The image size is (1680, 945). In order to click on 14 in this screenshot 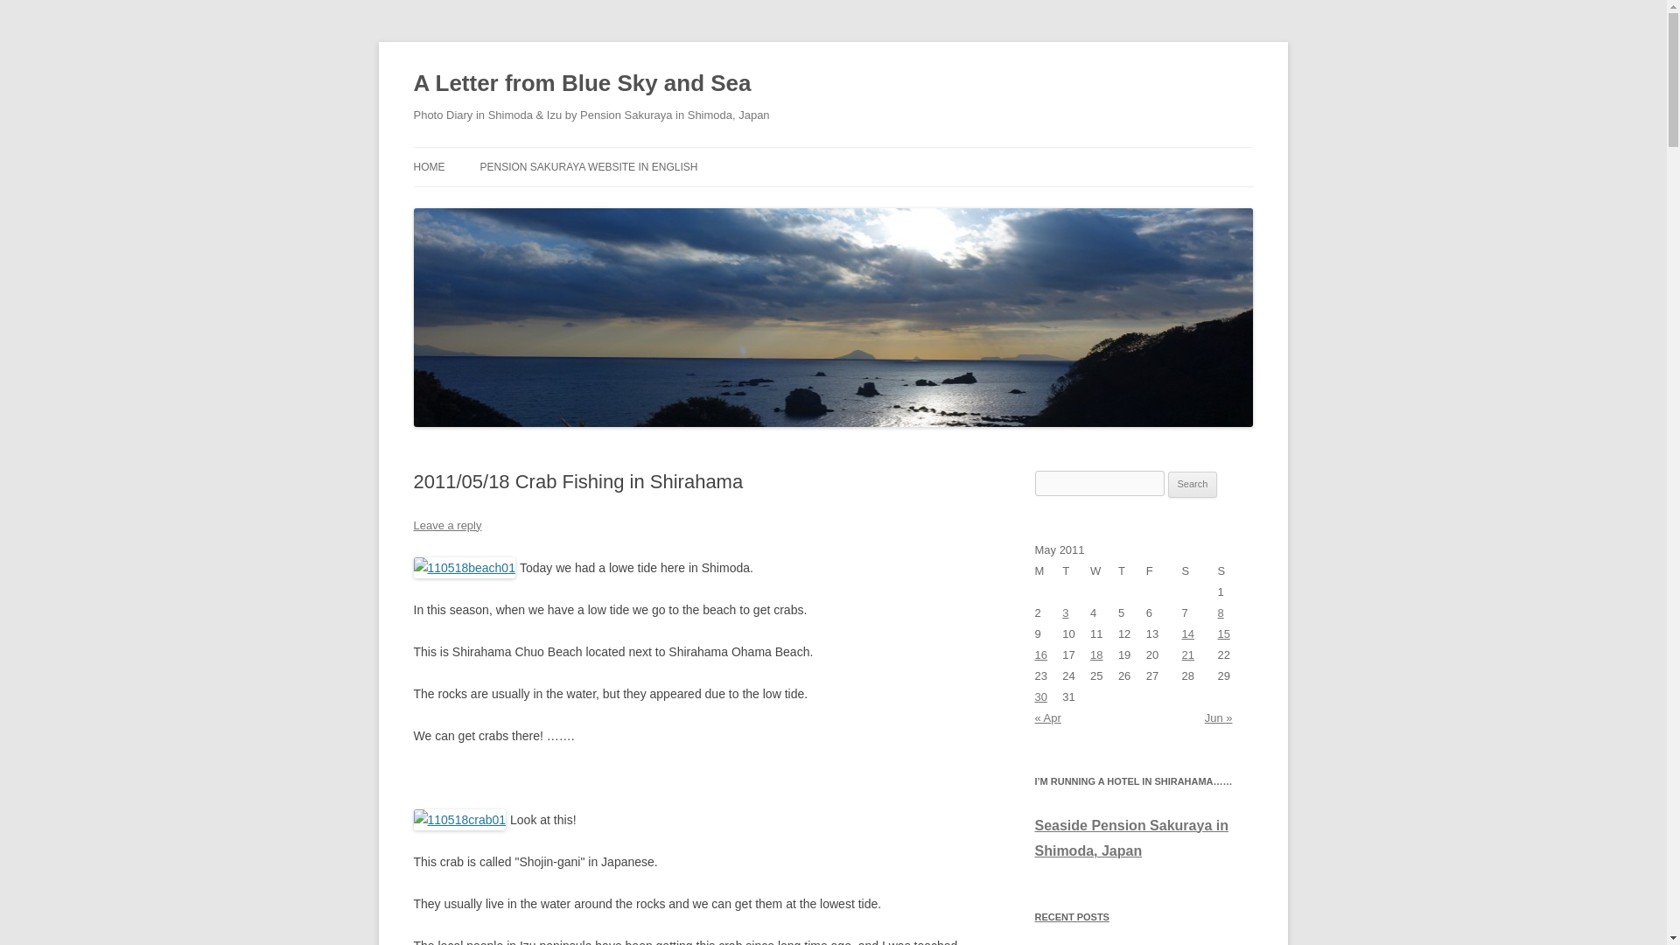, I will do `click(1188, 633)`.